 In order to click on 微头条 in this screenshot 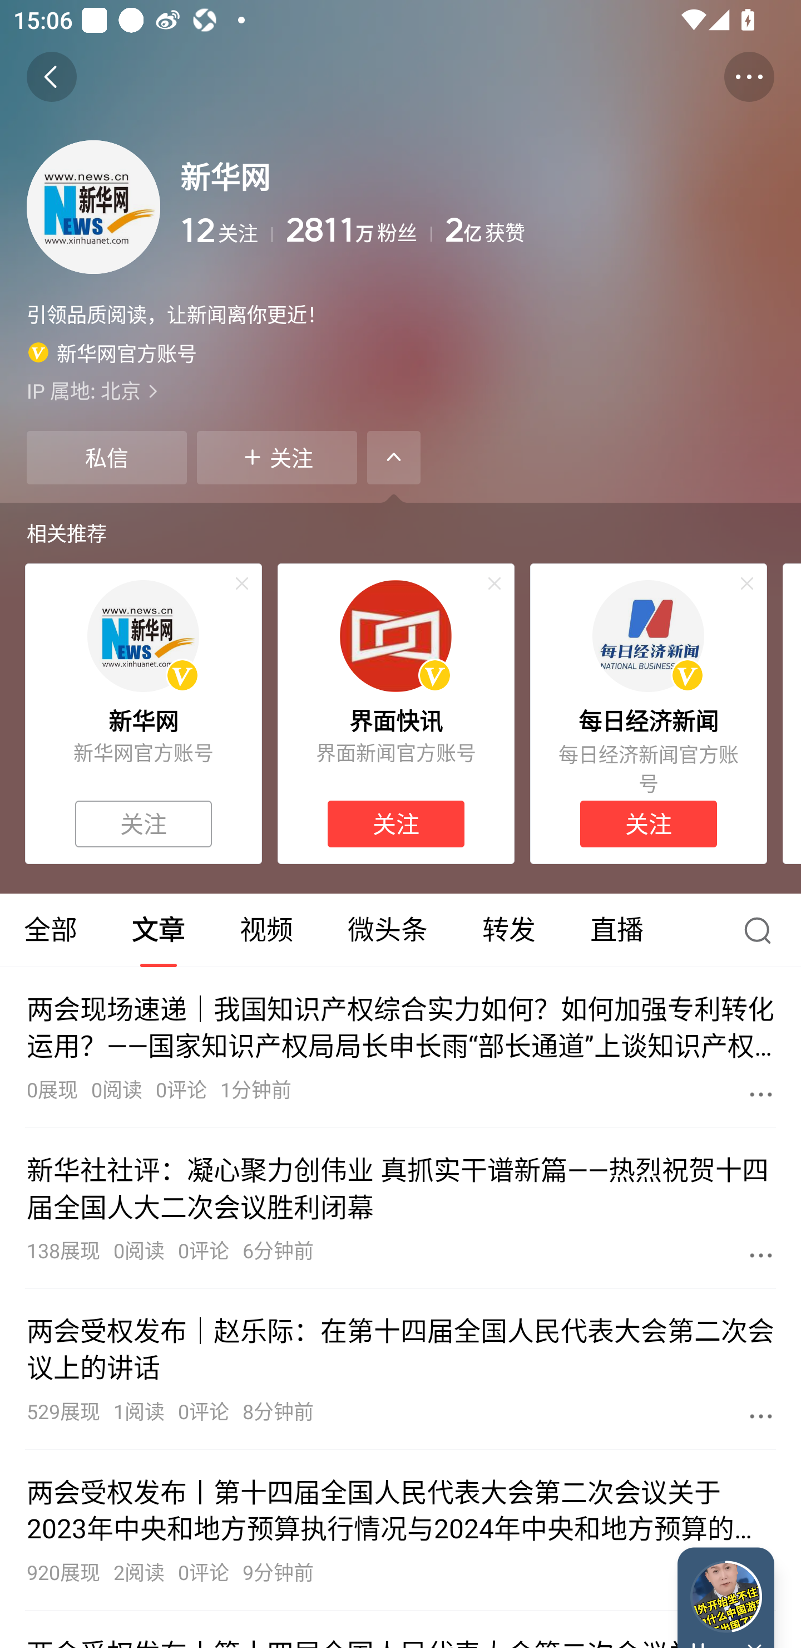, I will do `click(387, 930)`.